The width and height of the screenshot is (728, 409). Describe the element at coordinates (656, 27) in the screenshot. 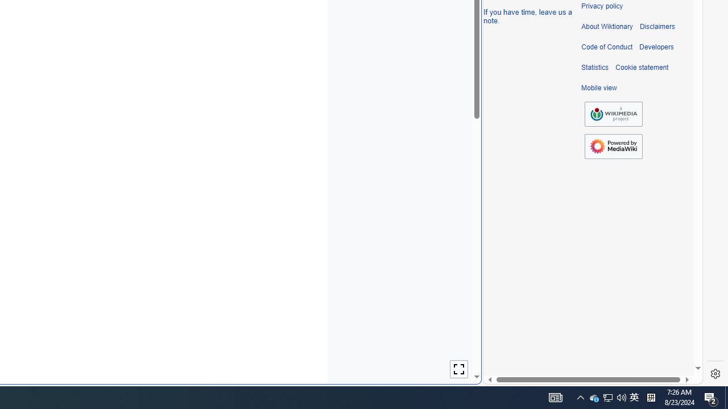

I see `Disclaimers` at that location.